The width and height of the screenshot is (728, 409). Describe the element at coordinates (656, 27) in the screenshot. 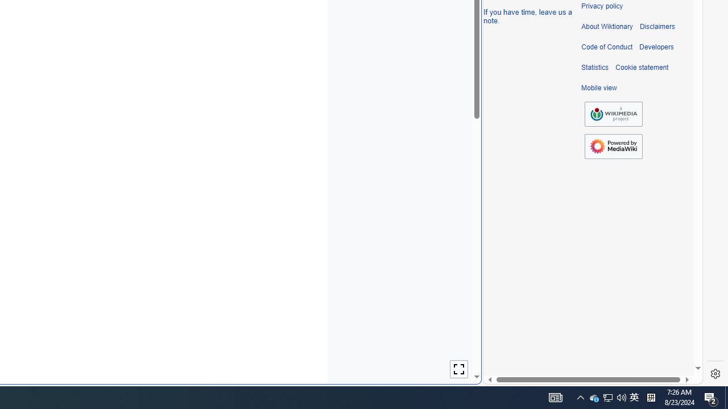

I see `Disclaimers` at that location.